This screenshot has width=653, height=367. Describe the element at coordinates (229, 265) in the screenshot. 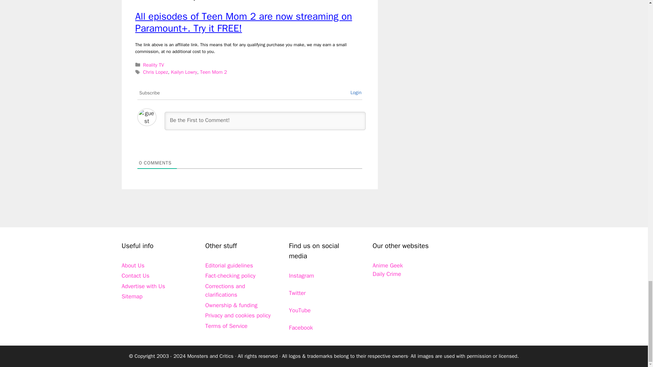

I see `Editorial guidelines` at that location.